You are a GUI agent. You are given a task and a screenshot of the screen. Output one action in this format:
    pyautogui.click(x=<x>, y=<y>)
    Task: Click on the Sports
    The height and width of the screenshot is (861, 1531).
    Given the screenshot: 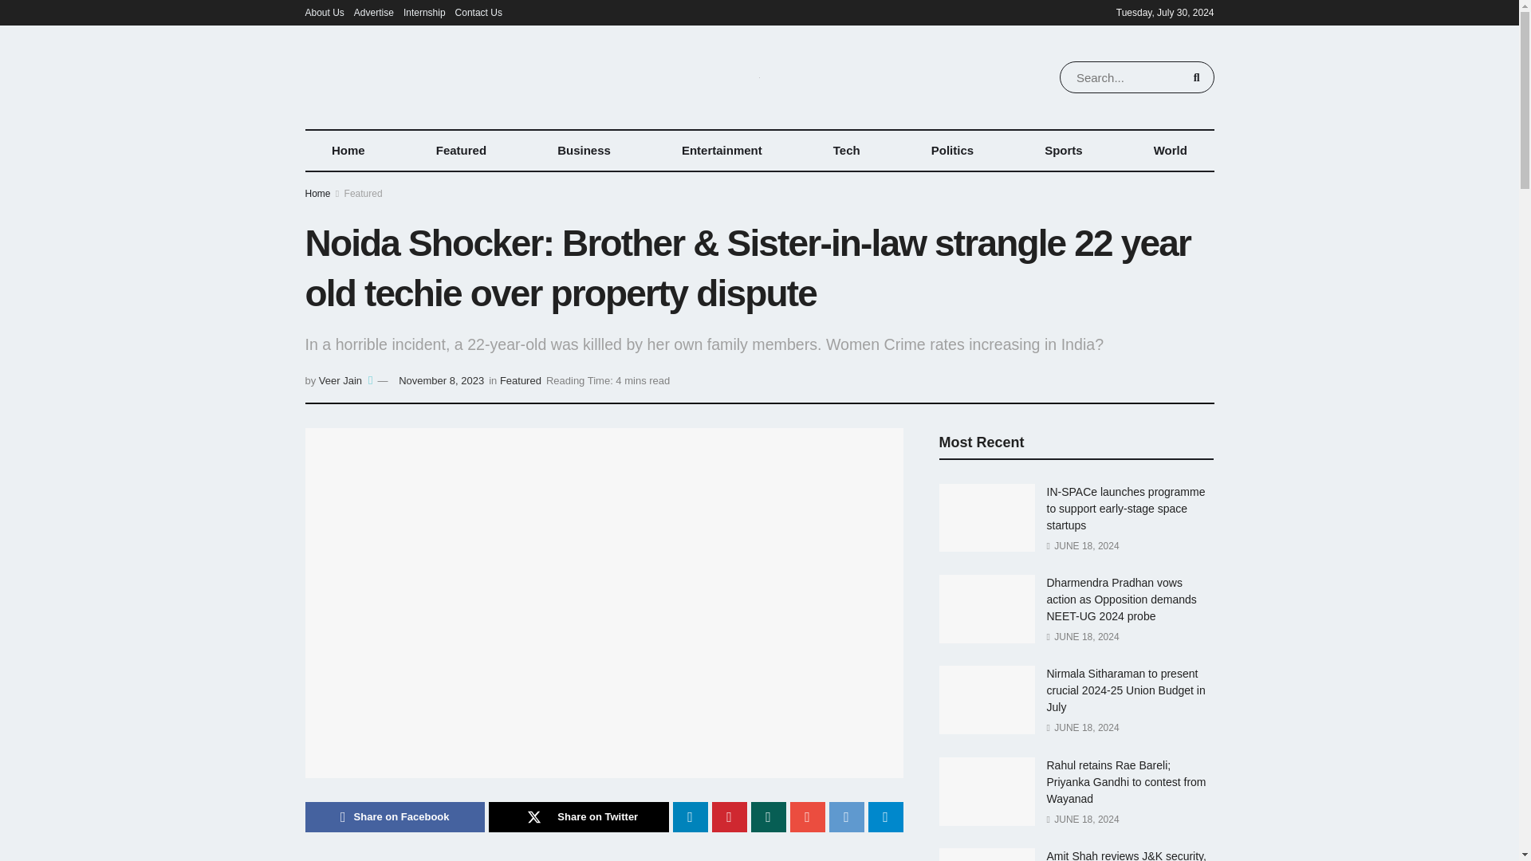 What is the action you would take?
    pyautogui.click(x=1064, y=150)
    